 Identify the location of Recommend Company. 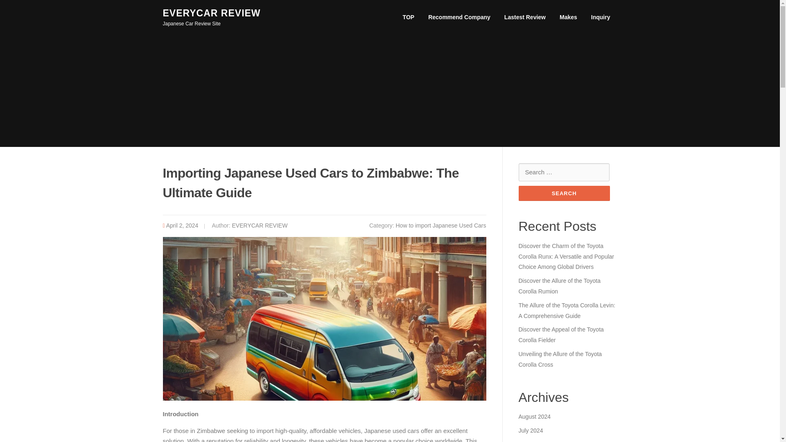
(459, 17).